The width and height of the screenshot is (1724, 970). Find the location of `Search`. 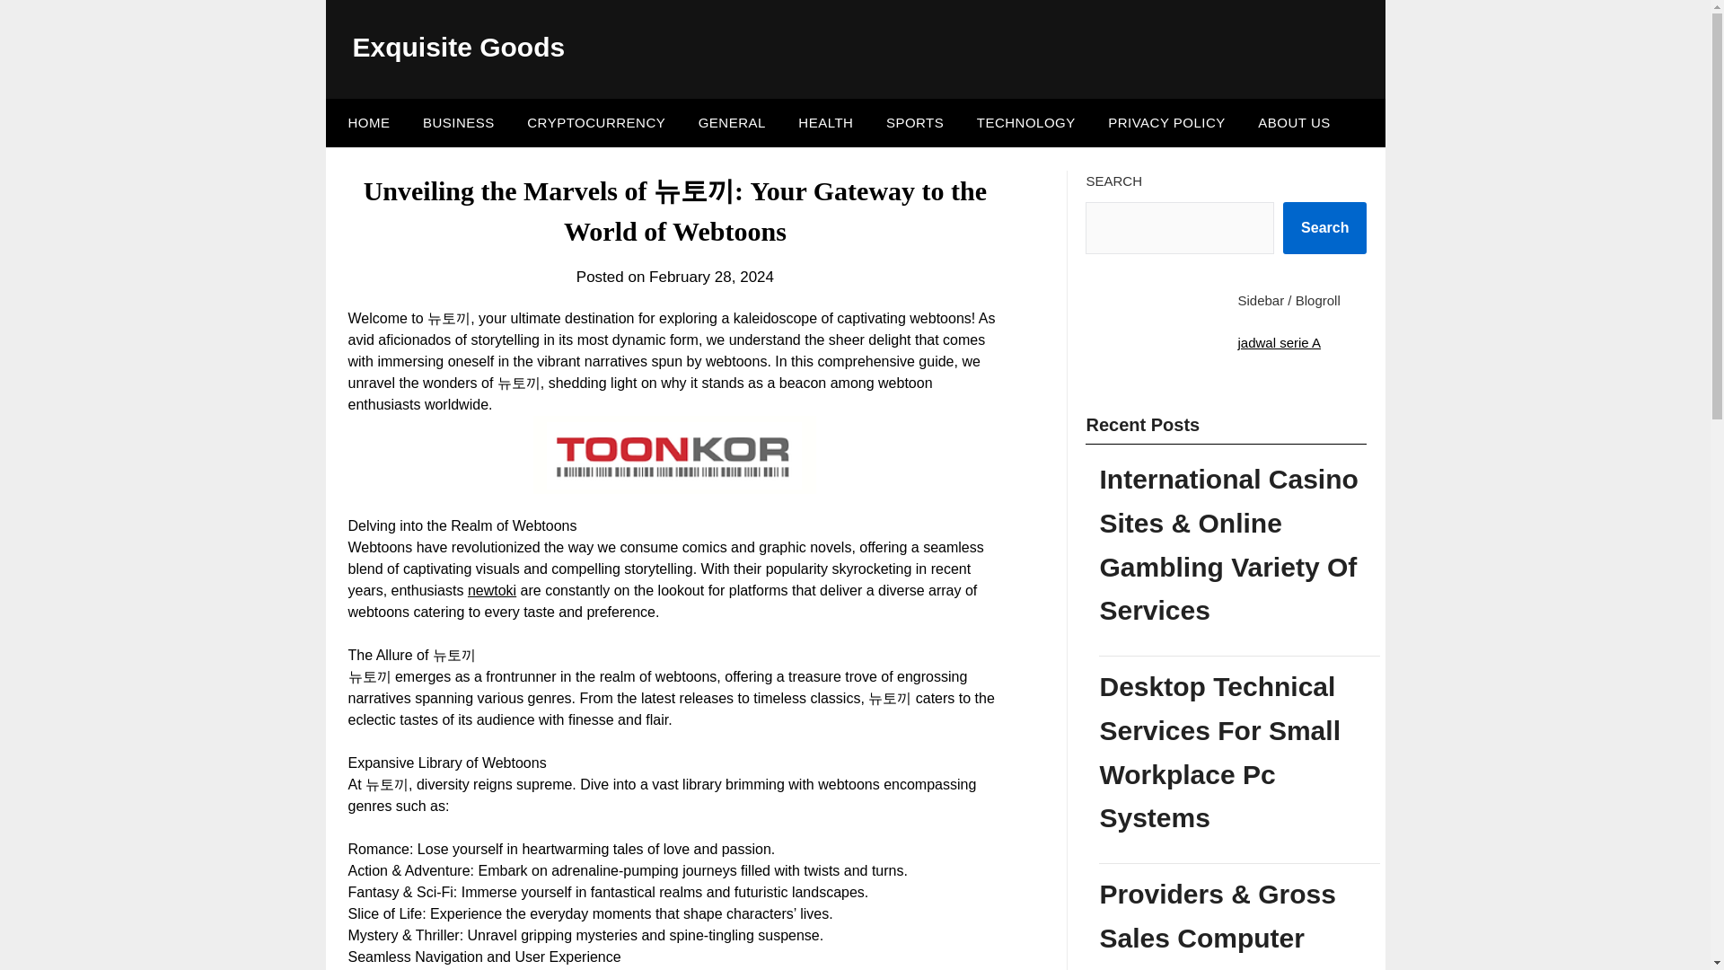

Search is located at coordinates (1324, 227).